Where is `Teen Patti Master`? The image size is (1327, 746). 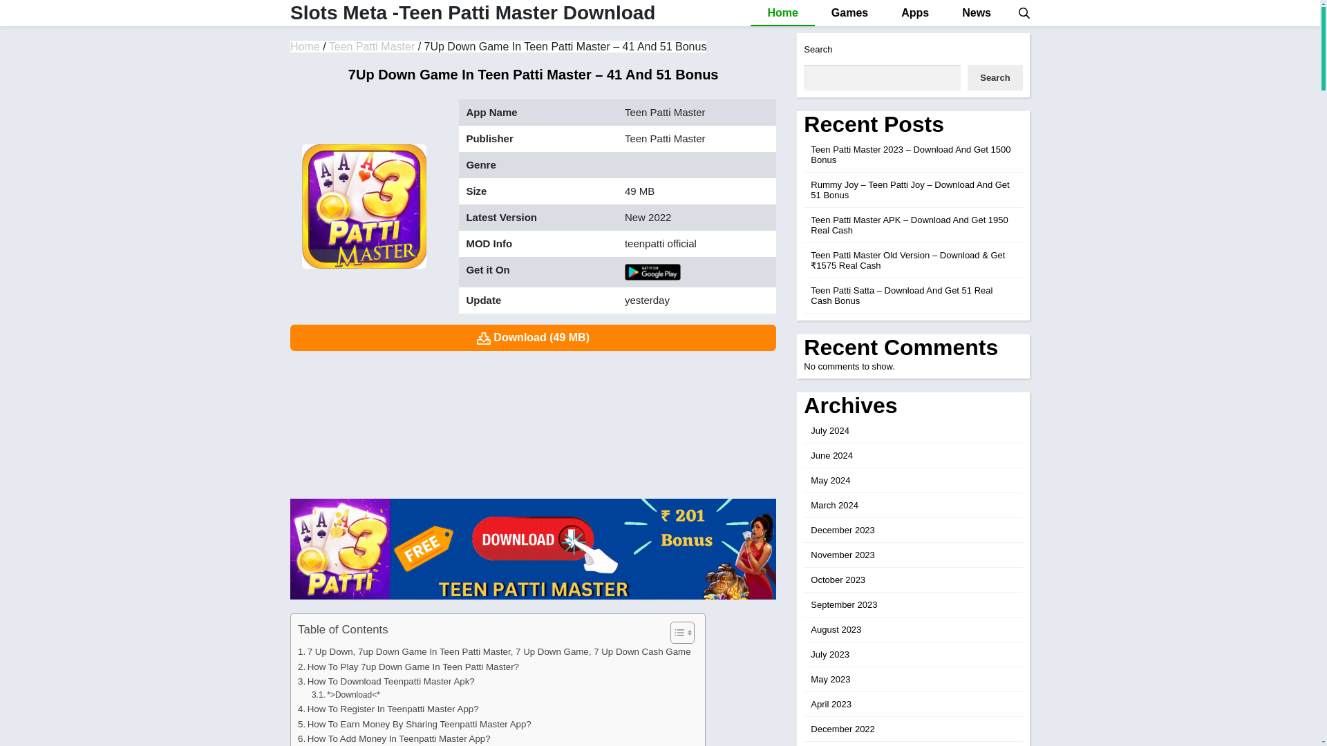 Teen Patti Master is located at coordinates (372, 46).